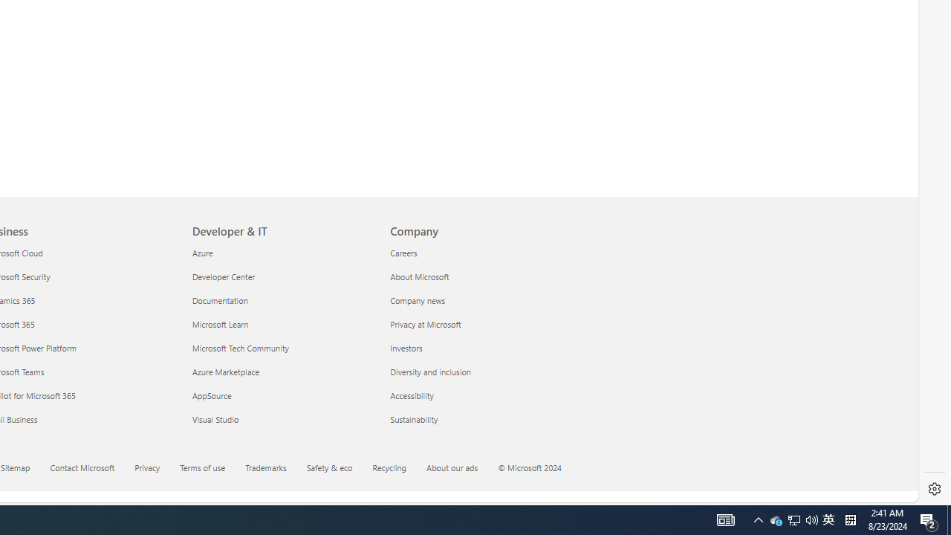 The height and width of the screenshot is (535, 951). I want to click on Azure Marketplace, so click(282, 372).